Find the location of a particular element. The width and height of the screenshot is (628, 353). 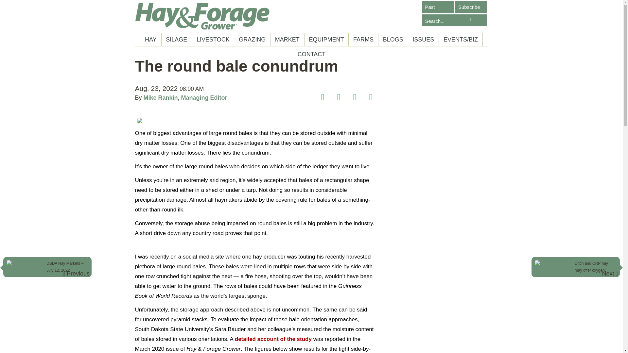

BLOGS is located at coordinates (393, 40).